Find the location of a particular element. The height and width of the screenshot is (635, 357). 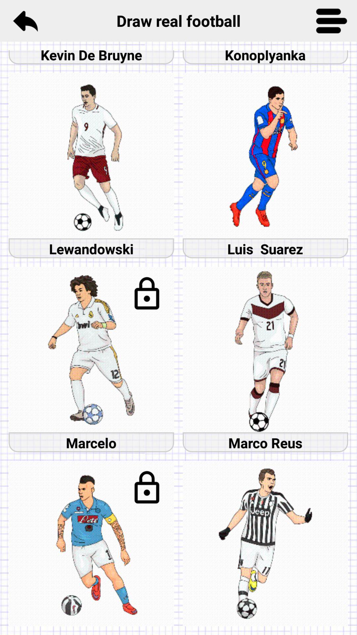

launch item above the konoplyanka item is located at coordinates (332, 21).